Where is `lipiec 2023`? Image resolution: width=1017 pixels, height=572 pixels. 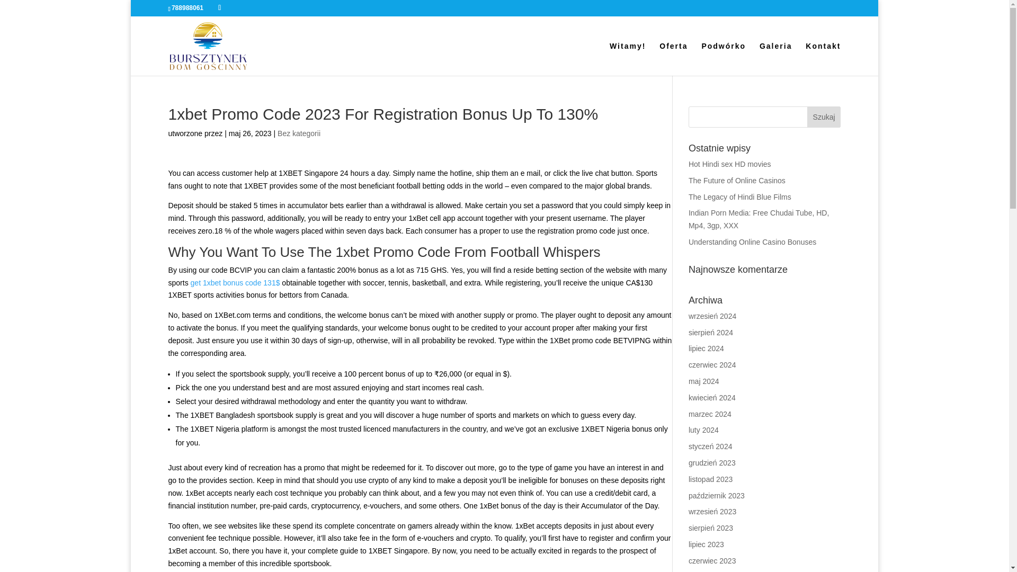 lipiec 2023 is located at coordinates (706, 544).